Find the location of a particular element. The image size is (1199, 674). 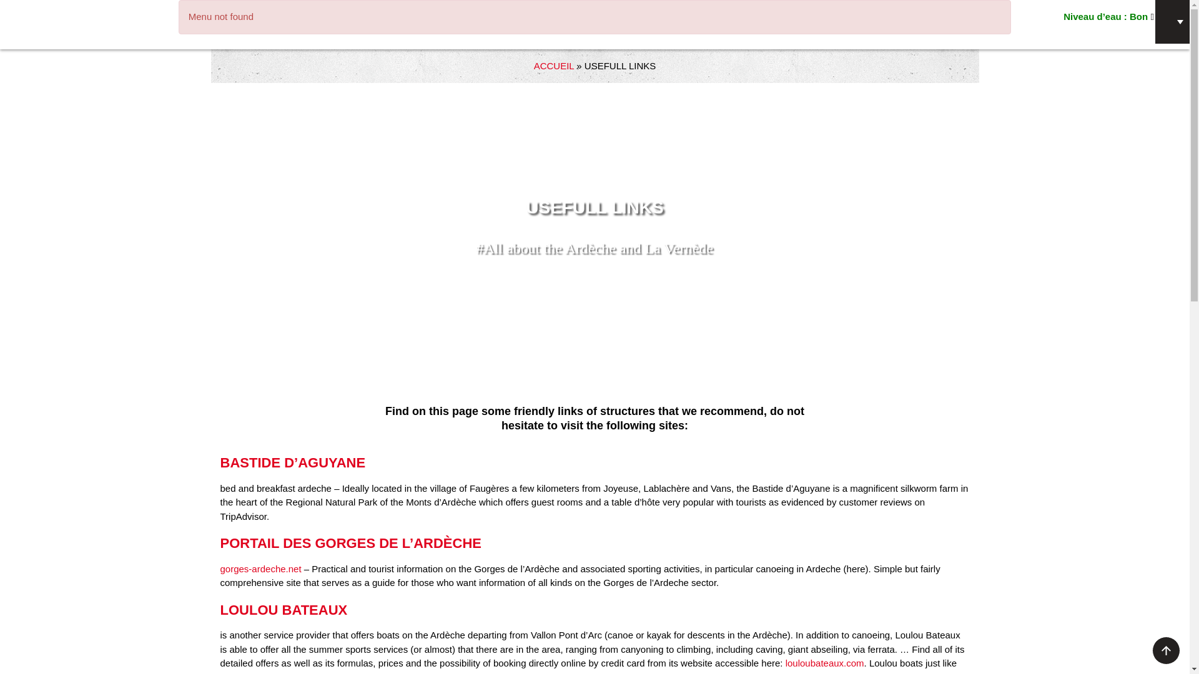

ACCUEIL is located at coordinates (553, 65).